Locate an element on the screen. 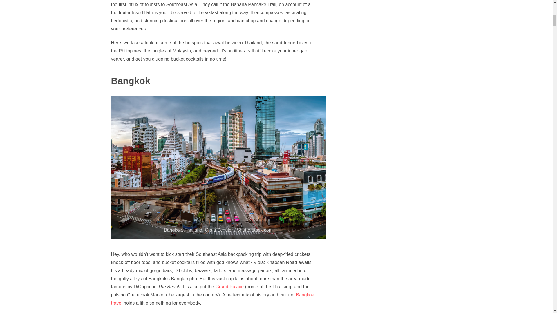 The width and height of the screenshot is (557, 313). Bangkok is located at coordinates (130, 81).